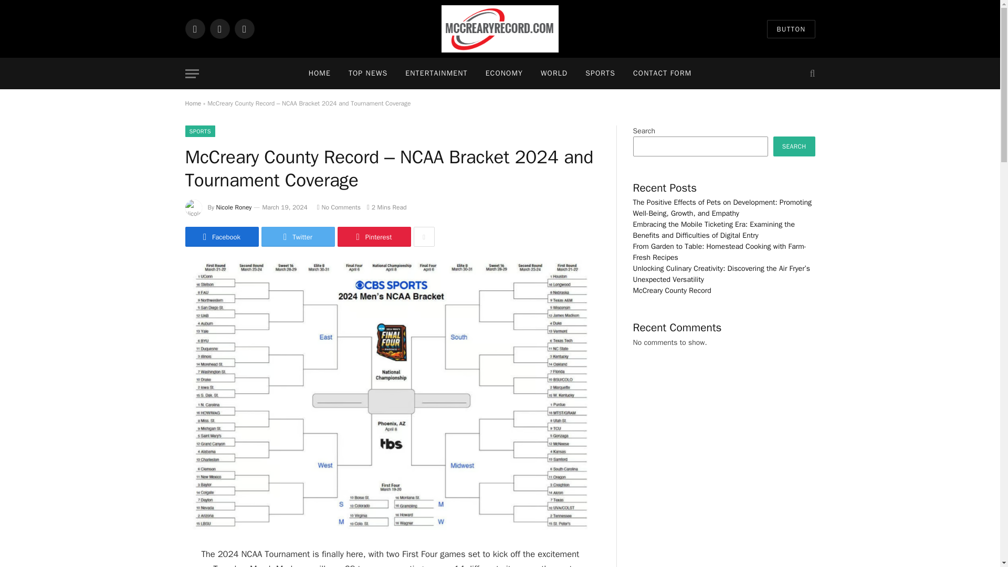  Describe the element at coordinates (791, 29) in the screenshot. I see `BUTTON` at that location.